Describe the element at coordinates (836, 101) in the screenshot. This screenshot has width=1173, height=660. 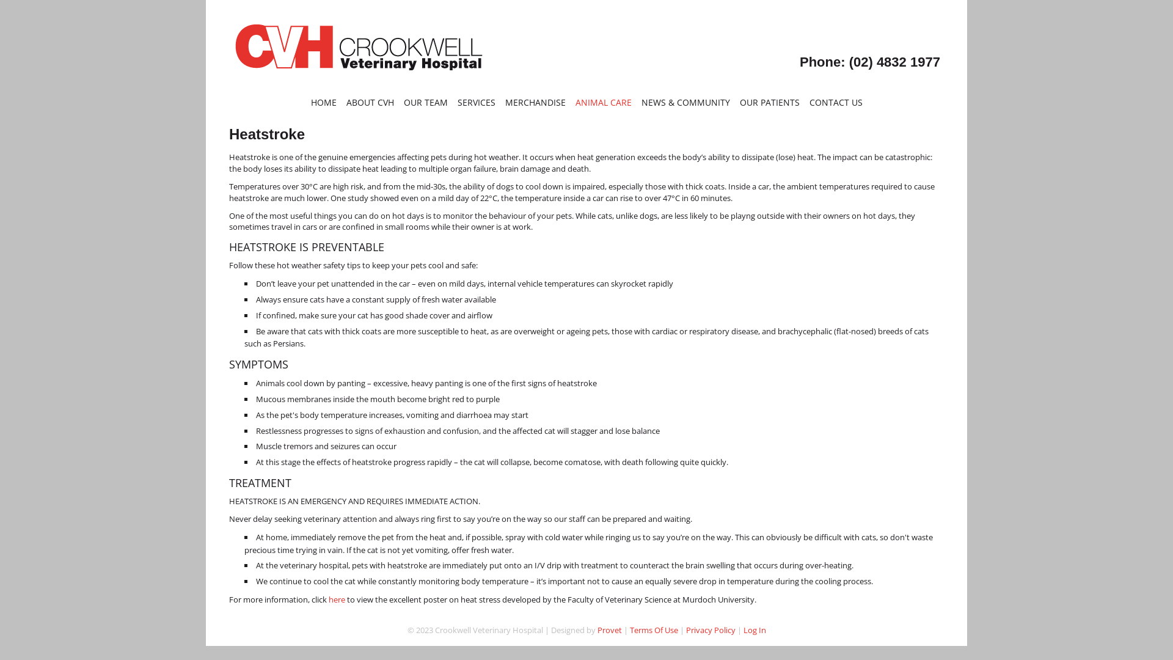
I see `CONTACT US` at that location.